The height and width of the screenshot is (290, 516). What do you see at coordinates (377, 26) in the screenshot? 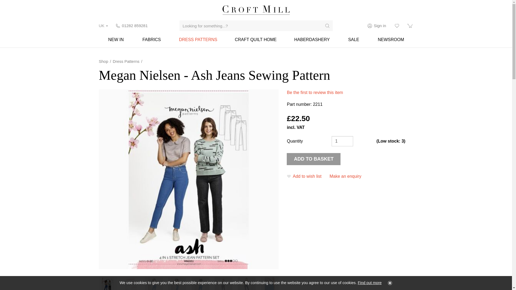
I see `Sign in` at bounding box center [377, 26].